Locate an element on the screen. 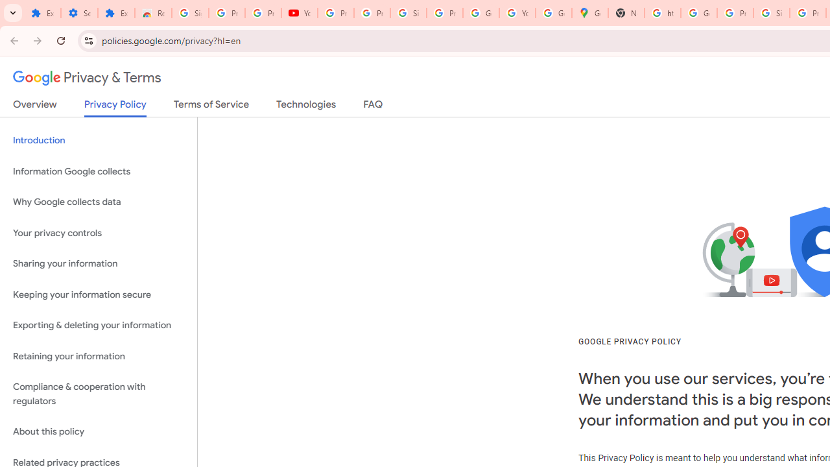 Image resolution: width=830 pixels, height=467 pixels. https://scholar.google.com/ is located at coordinates (663, 13).